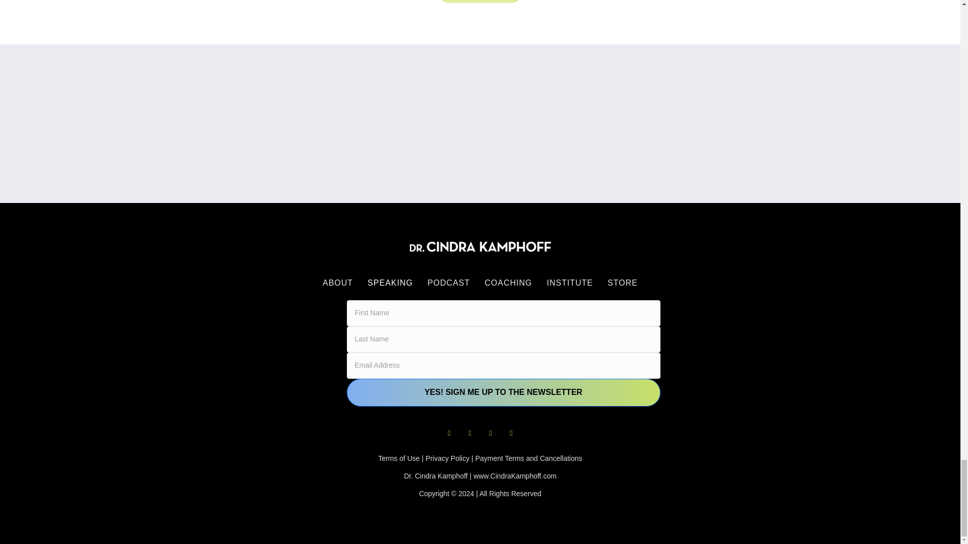 This screenshot has height=544, width=968. Describe the element at coordinates (503, 392) in the screenshot. I see `YES! SIGN ME UP TO THE NEWSLETTER` at that location.